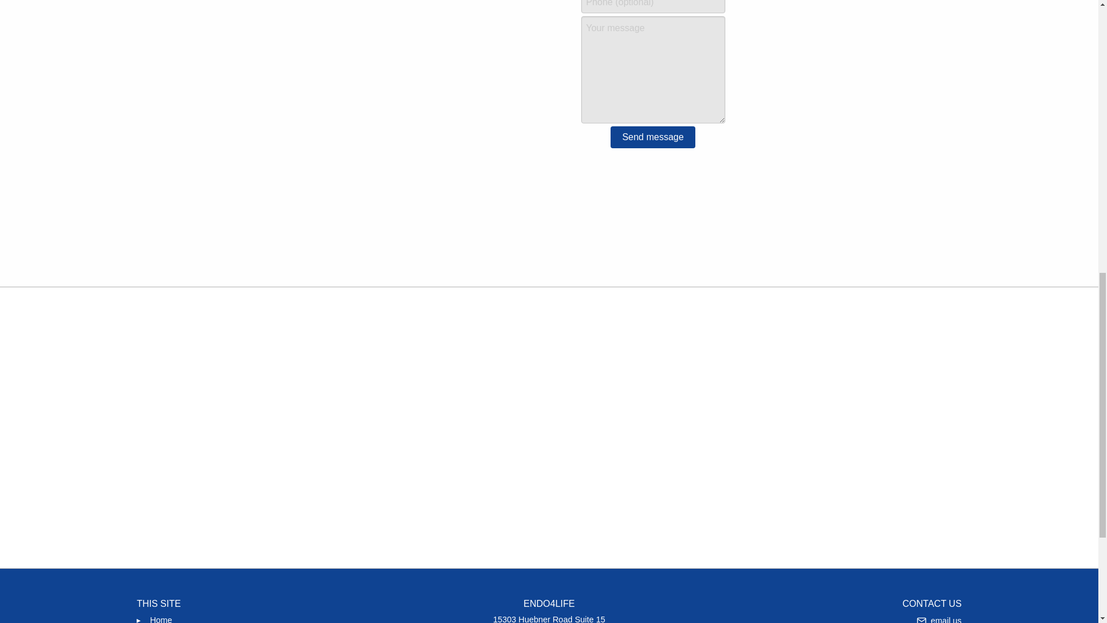 The width and height of the screenshot is (1107, 623). What do you see at coordinates (653, 137) in the screenshot?
I see `email us` at bounding box center [653, 137].